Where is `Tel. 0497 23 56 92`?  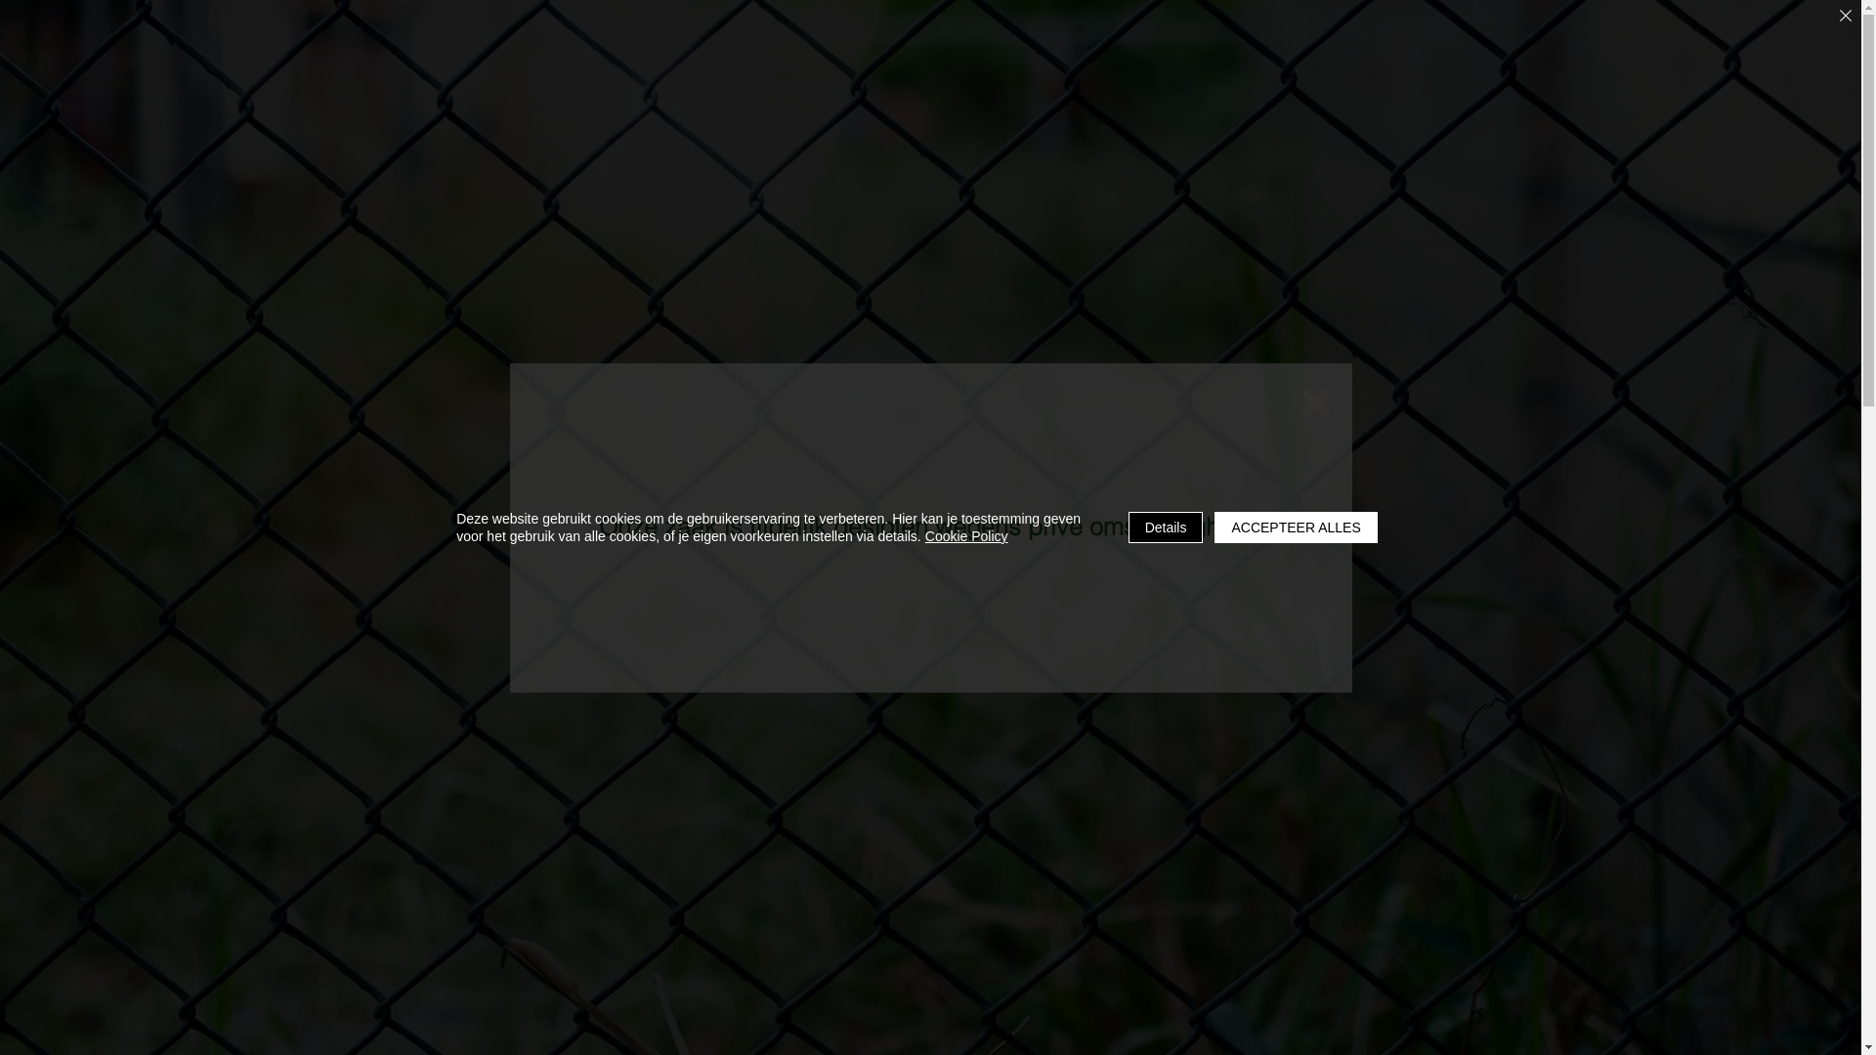
Tel. 0497 23 56 92 is located at coordinates (1286, 49).